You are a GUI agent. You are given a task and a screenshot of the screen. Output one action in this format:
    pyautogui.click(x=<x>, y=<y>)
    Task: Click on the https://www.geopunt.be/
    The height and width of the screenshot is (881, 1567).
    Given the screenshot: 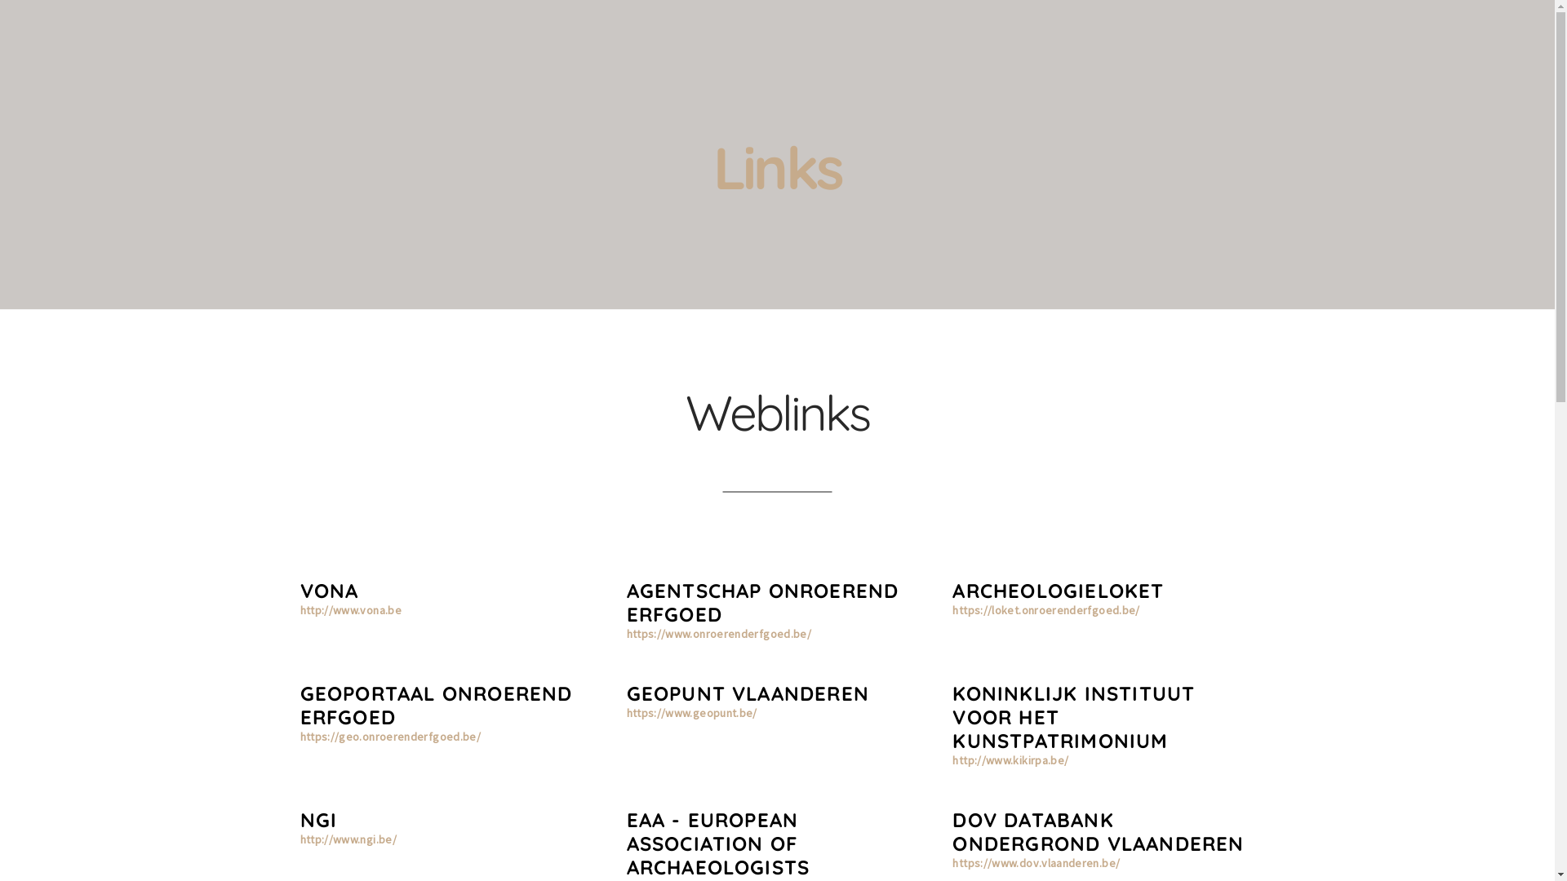 What is the action you would take?
    pyautogui.click(x=692, y=713)
    